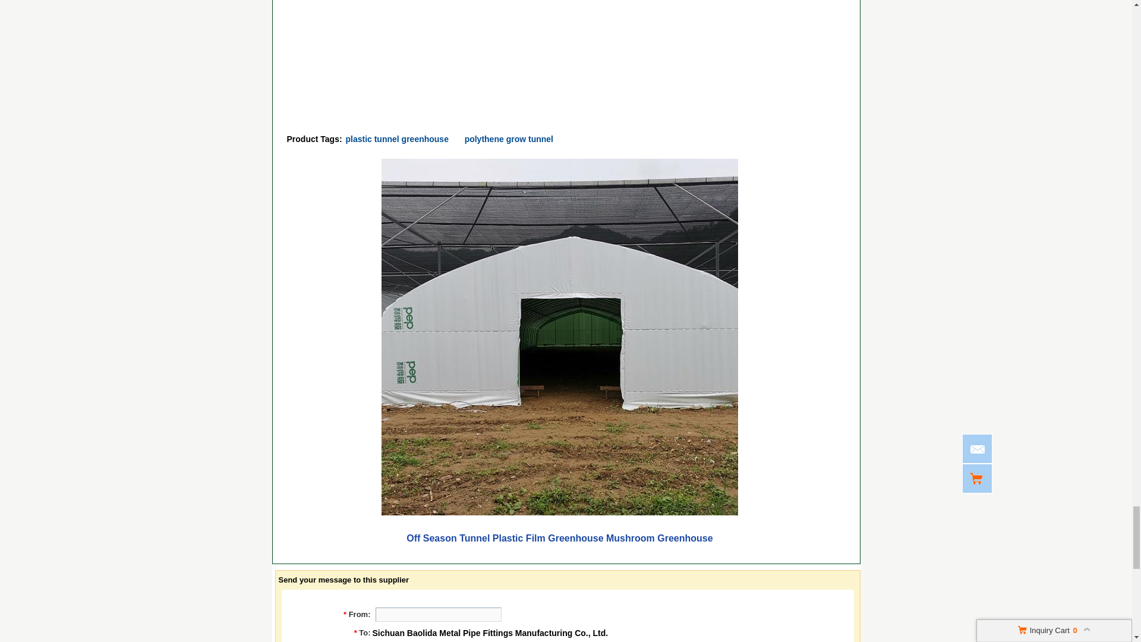 The image size is (1141, 642). I want to click on polythene grow tunnel, so click(509, 139).